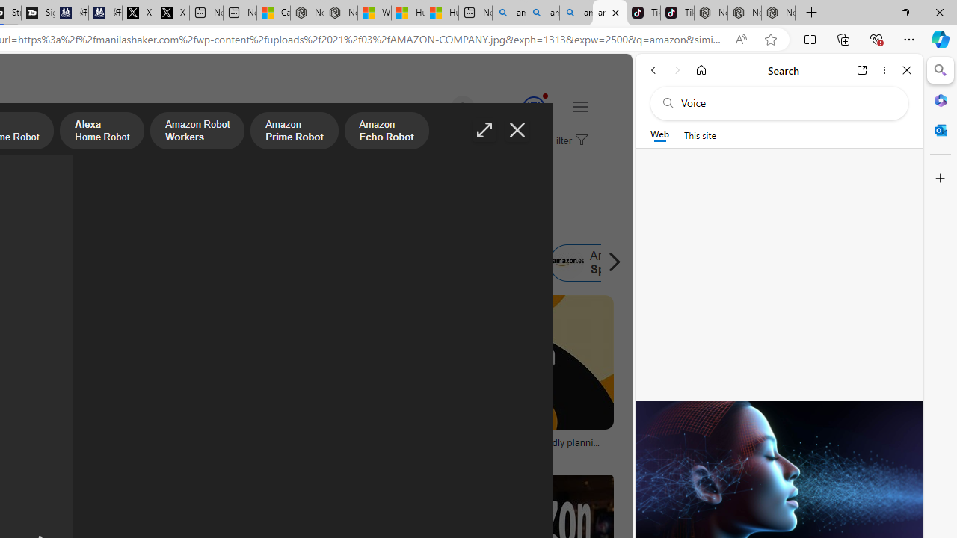  Describe the element at coordinates (48, 453) in the screenshot. I see `logopng.com.br` at that location.